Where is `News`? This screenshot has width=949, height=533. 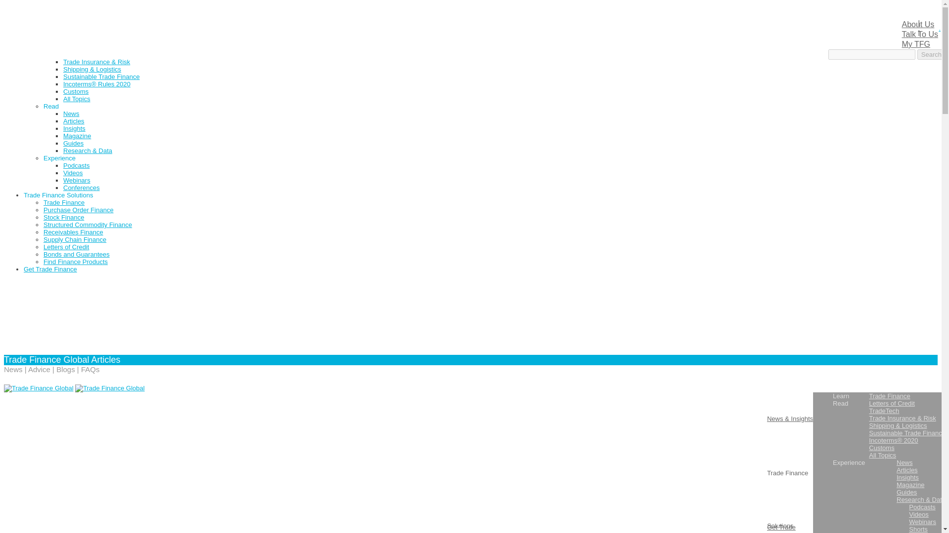 News is located at coordinates (71, 114).